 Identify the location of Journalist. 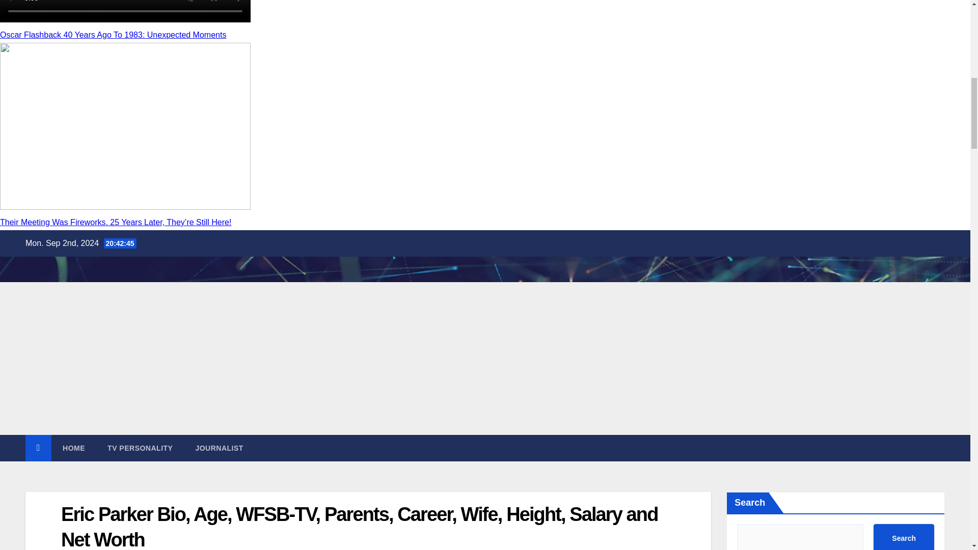
(219, 448).